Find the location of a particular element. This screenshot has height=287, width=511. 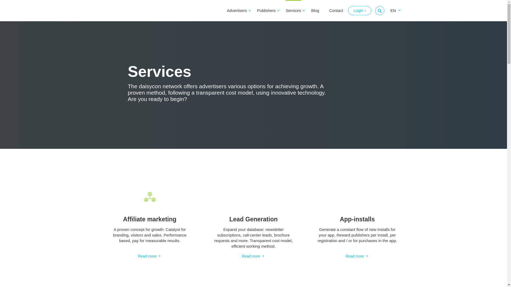

EN is located at coordinates (394, 10).